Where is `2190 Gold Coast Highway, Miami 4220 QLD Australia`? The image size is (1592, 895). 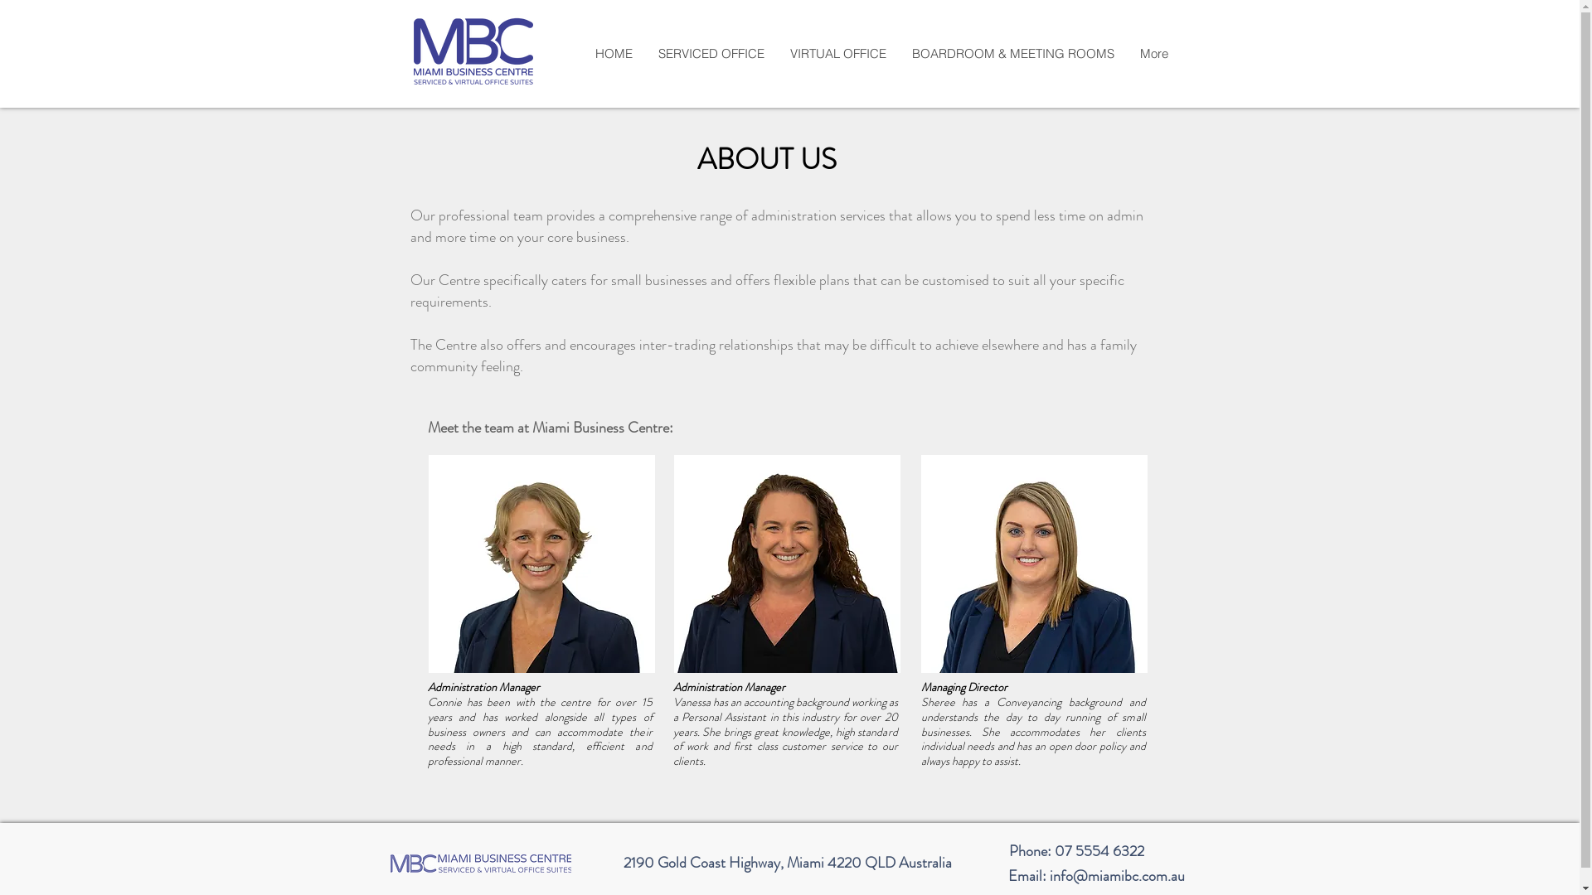
2190 Gold Coast Highway, Miami 4220 QLD Australia is located at coordinates (788, 862).